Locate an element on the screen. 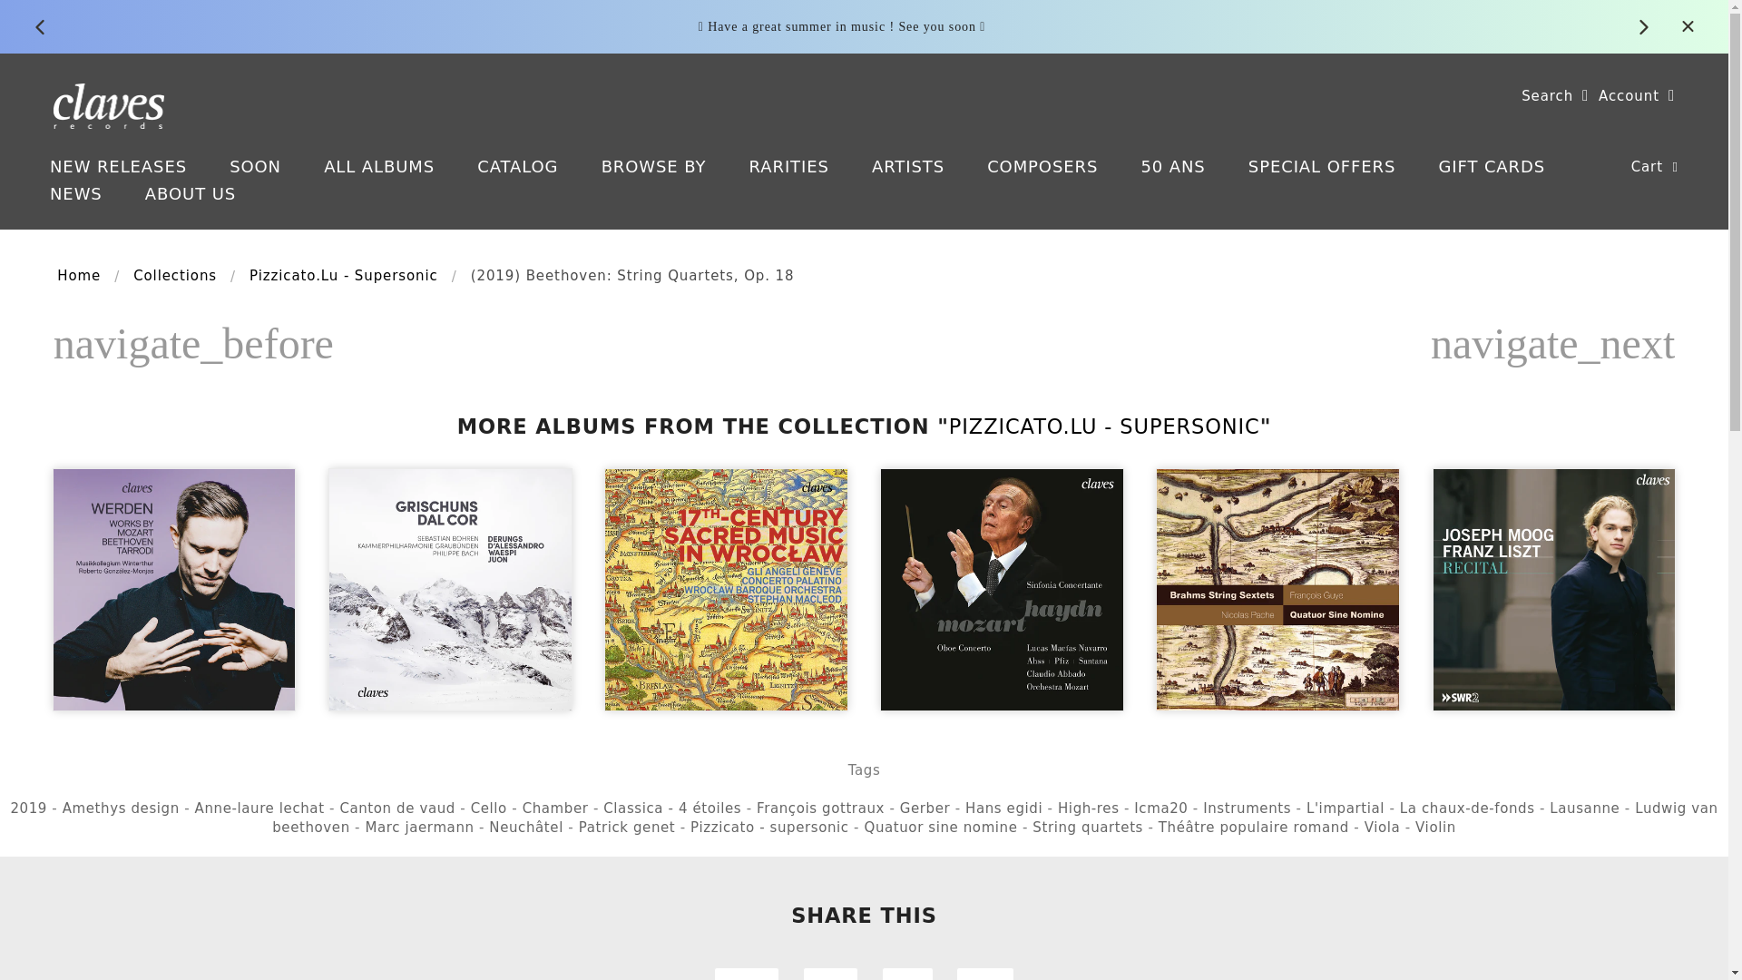 The height and width of the screenshot is (980, 1742). Search is located at coordinates (1555, 96).